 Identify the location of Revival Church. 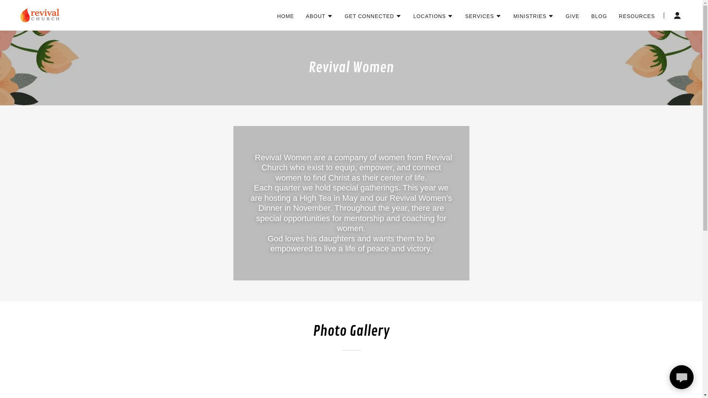
(41, 15).